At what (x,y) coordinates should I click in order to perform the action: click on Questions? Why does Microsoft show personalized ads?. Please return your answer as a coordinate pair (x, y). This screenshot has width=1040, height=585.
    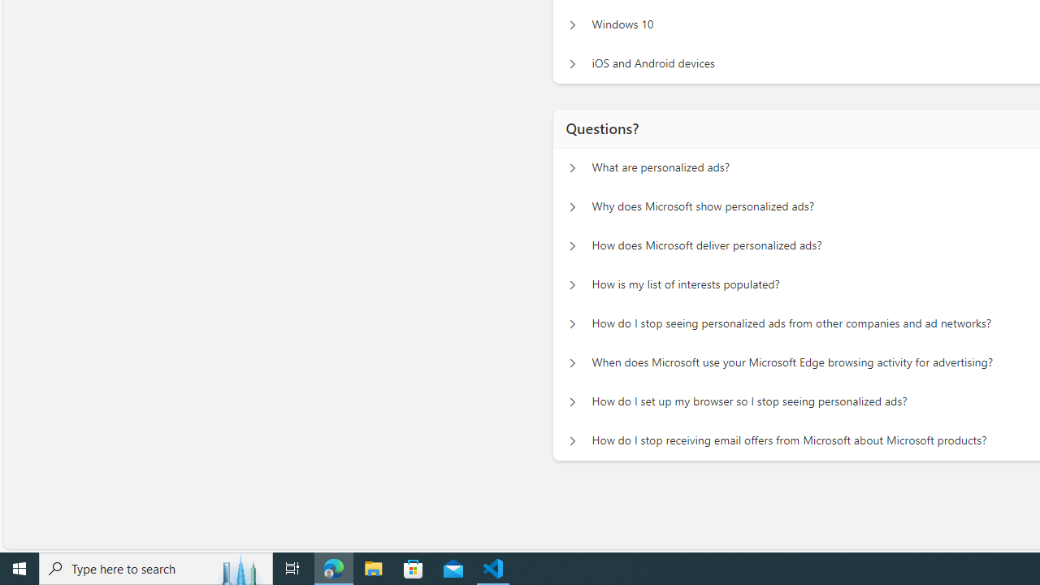
    Looking at the image, I should click on (572, 207).